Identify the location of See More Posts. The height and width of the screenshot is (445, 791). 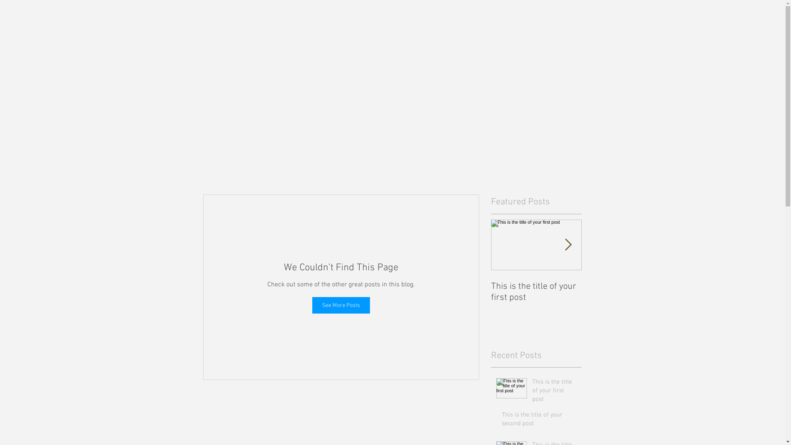
(341, 305).